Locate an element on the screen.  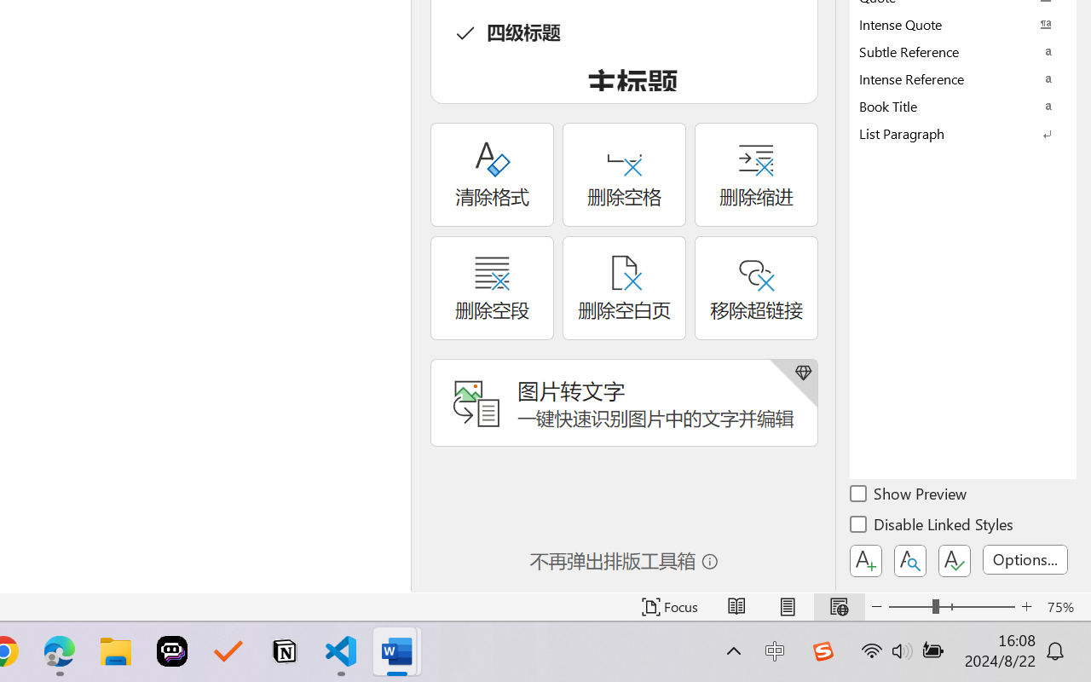
Class: Image is located at coordinates (823, 651).